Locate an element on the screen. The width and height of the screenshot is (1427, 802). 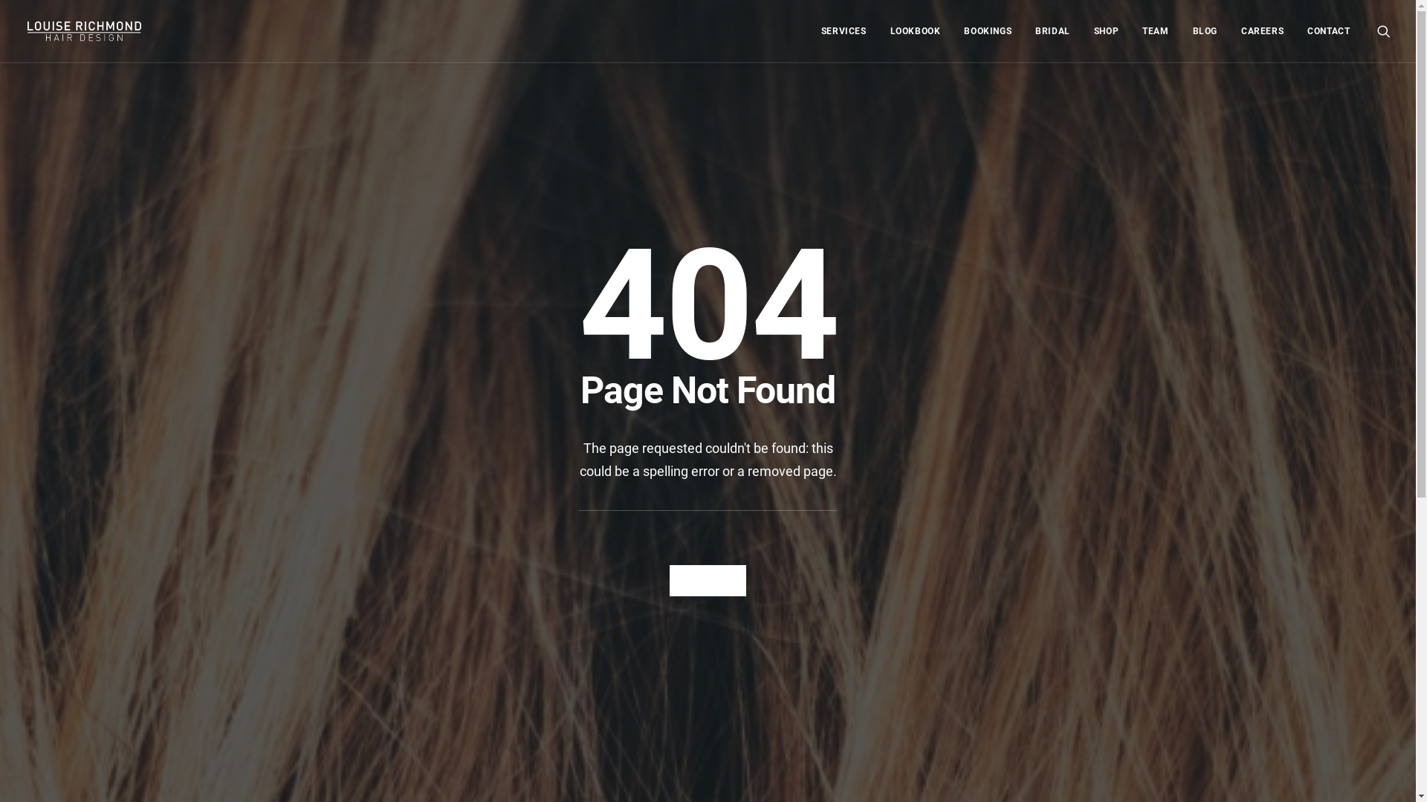
BOOKINGS is located at coordinates (988, 31).